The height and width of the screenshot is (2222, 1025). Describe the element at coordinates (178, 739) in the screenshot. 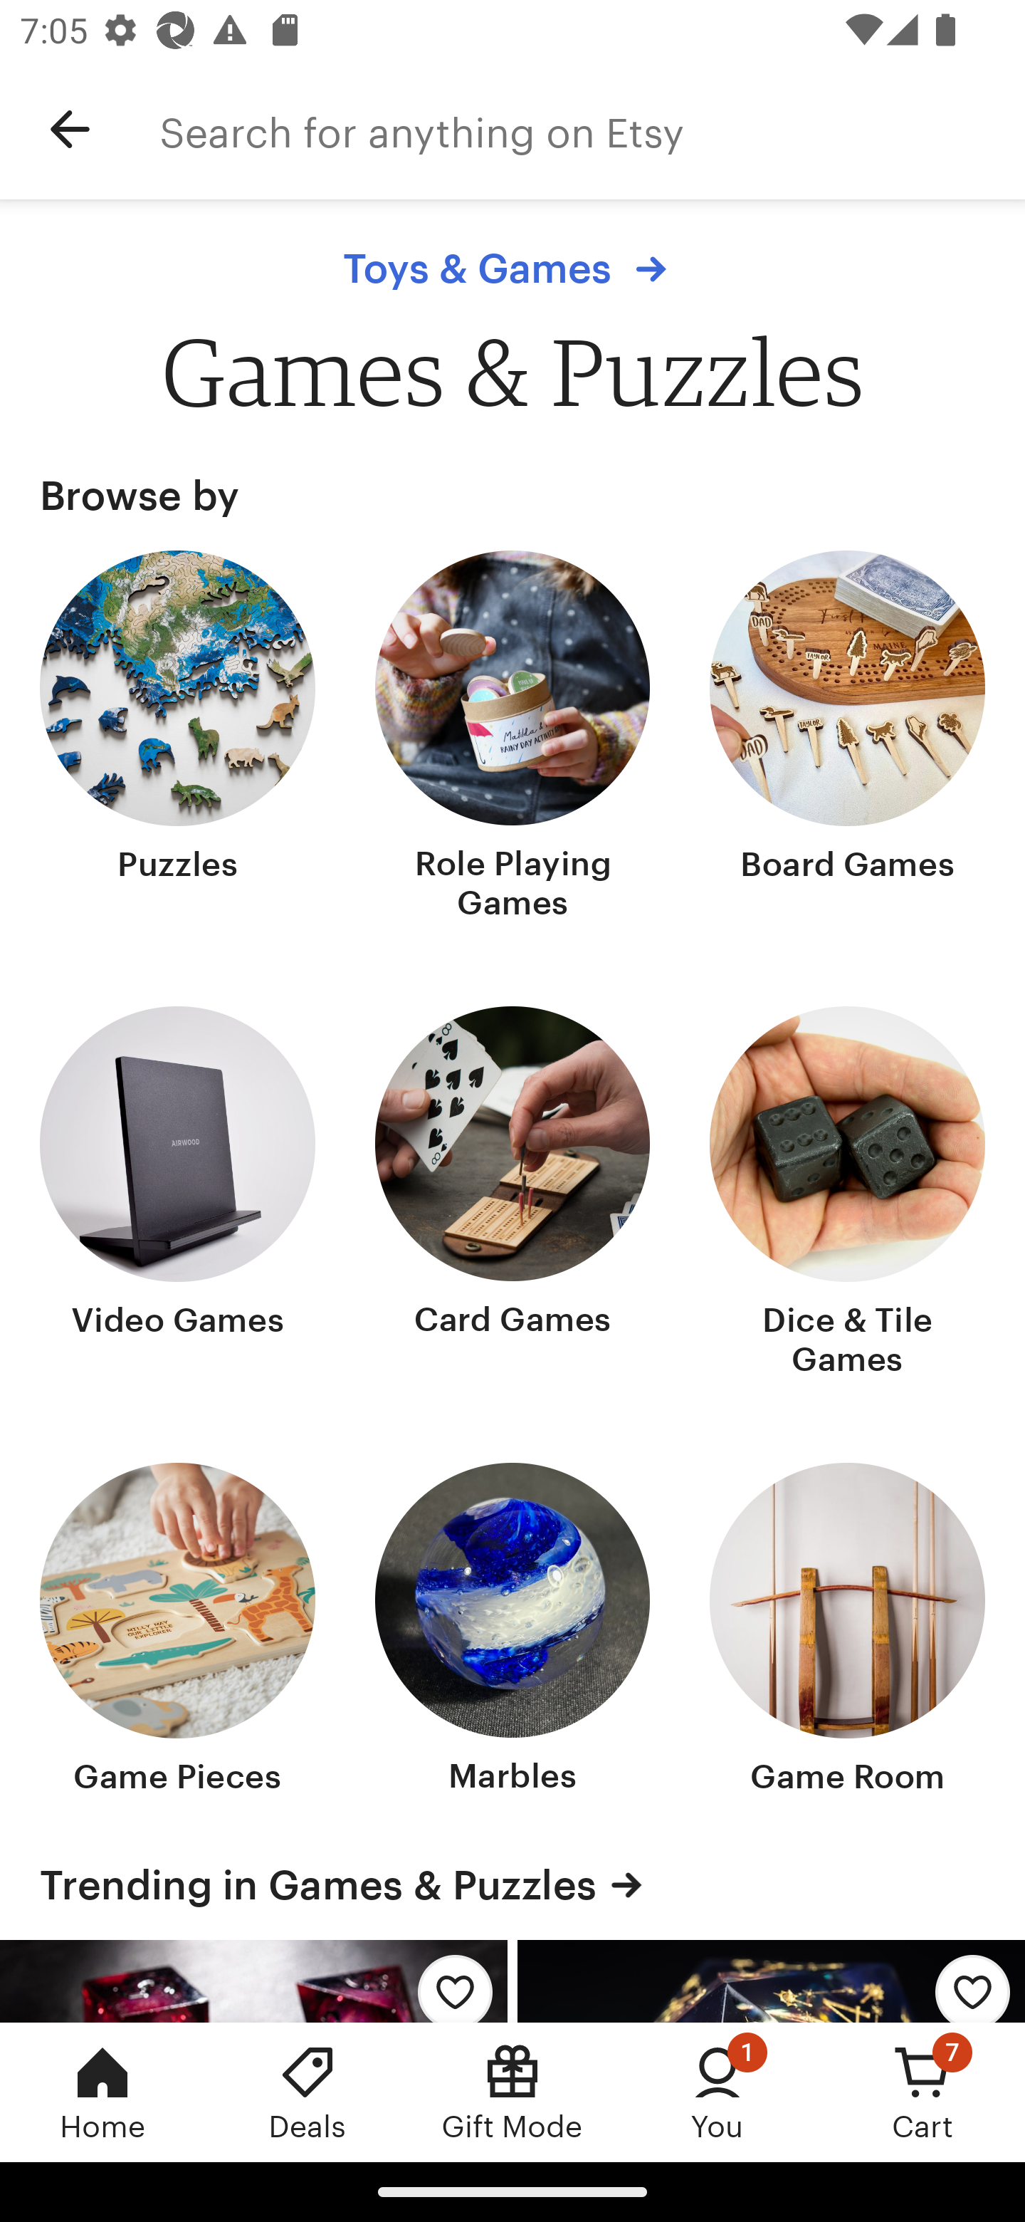

I see `Puzzles` at that location.